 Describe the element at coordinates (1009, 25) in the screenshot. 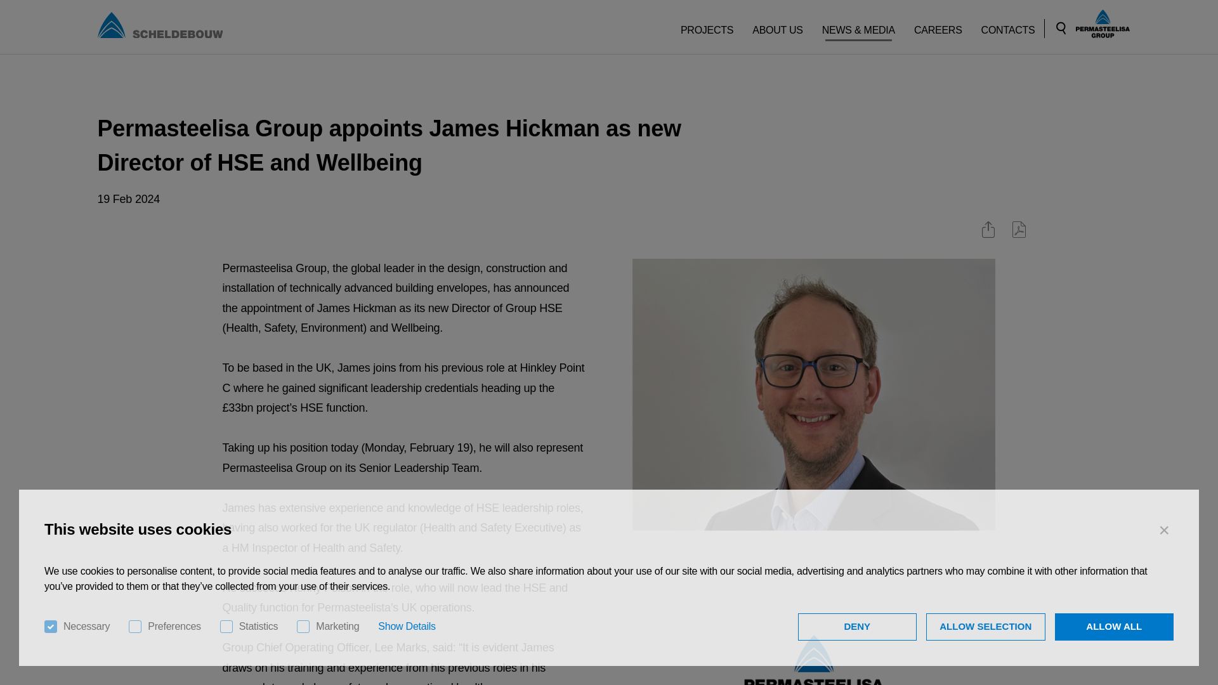

I see `CONTACTS` at that location.